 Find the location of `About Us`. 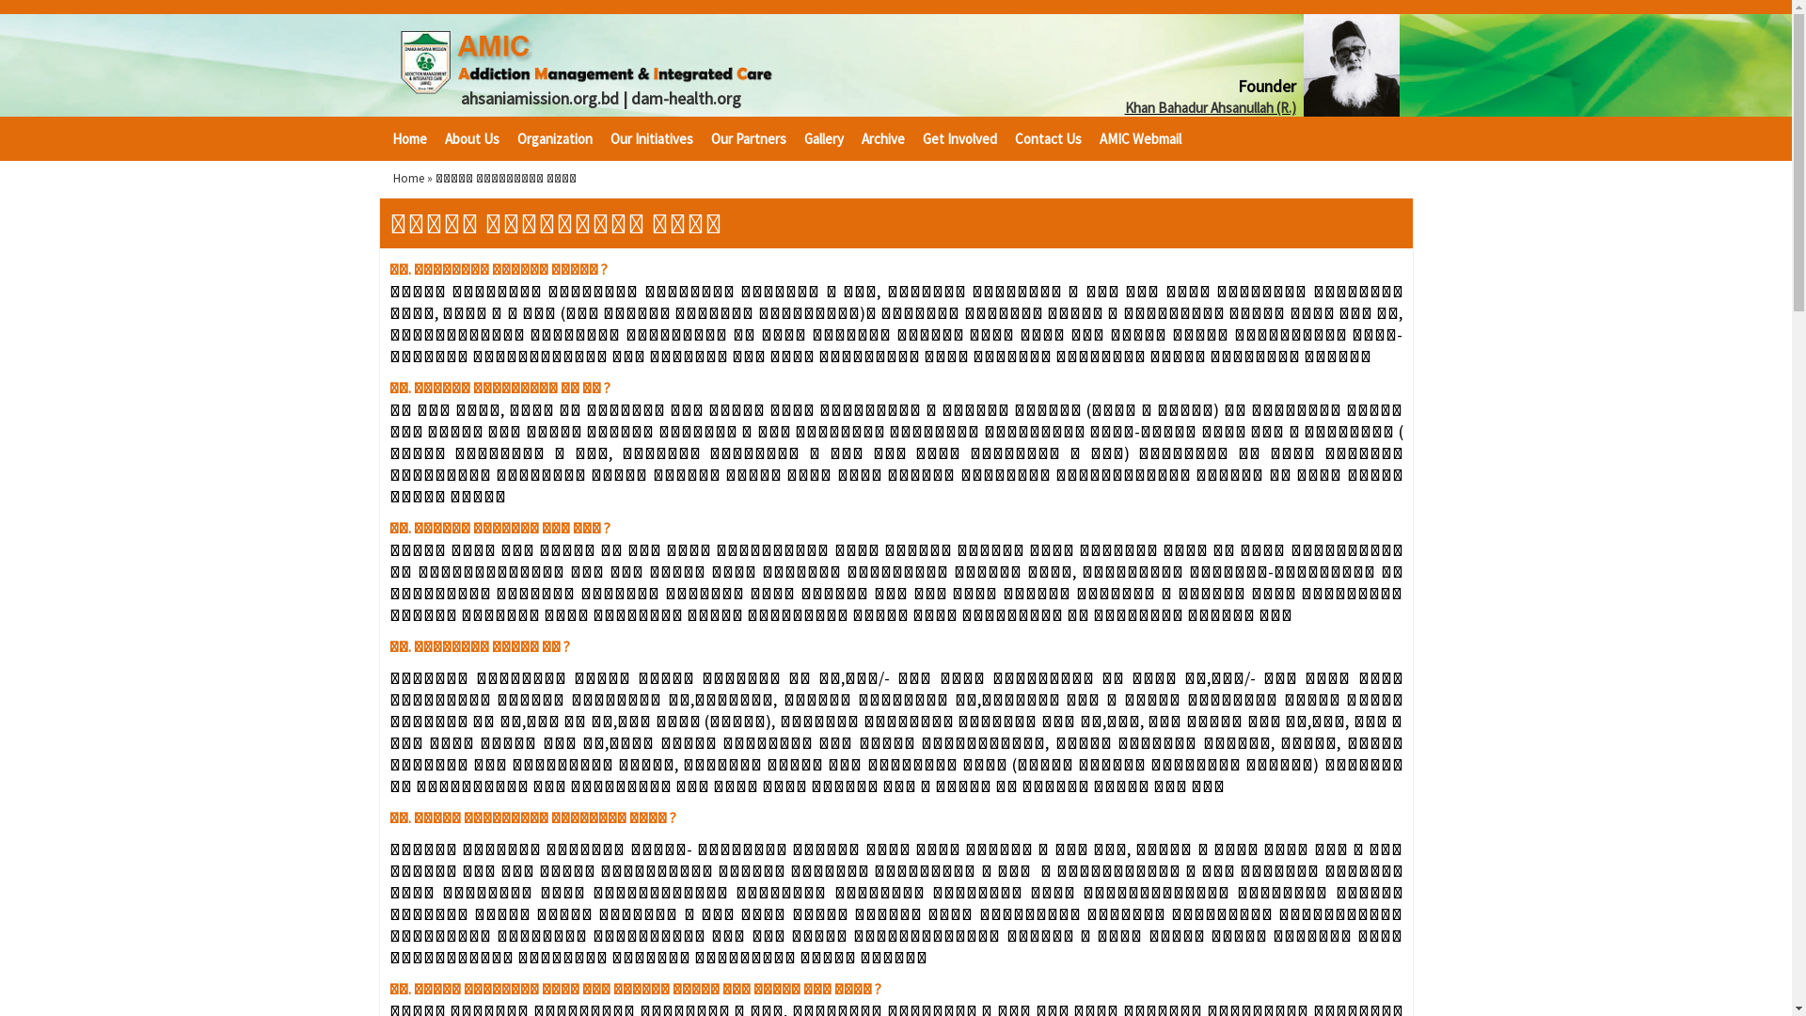

About Us is located at coordinates (467, 139).